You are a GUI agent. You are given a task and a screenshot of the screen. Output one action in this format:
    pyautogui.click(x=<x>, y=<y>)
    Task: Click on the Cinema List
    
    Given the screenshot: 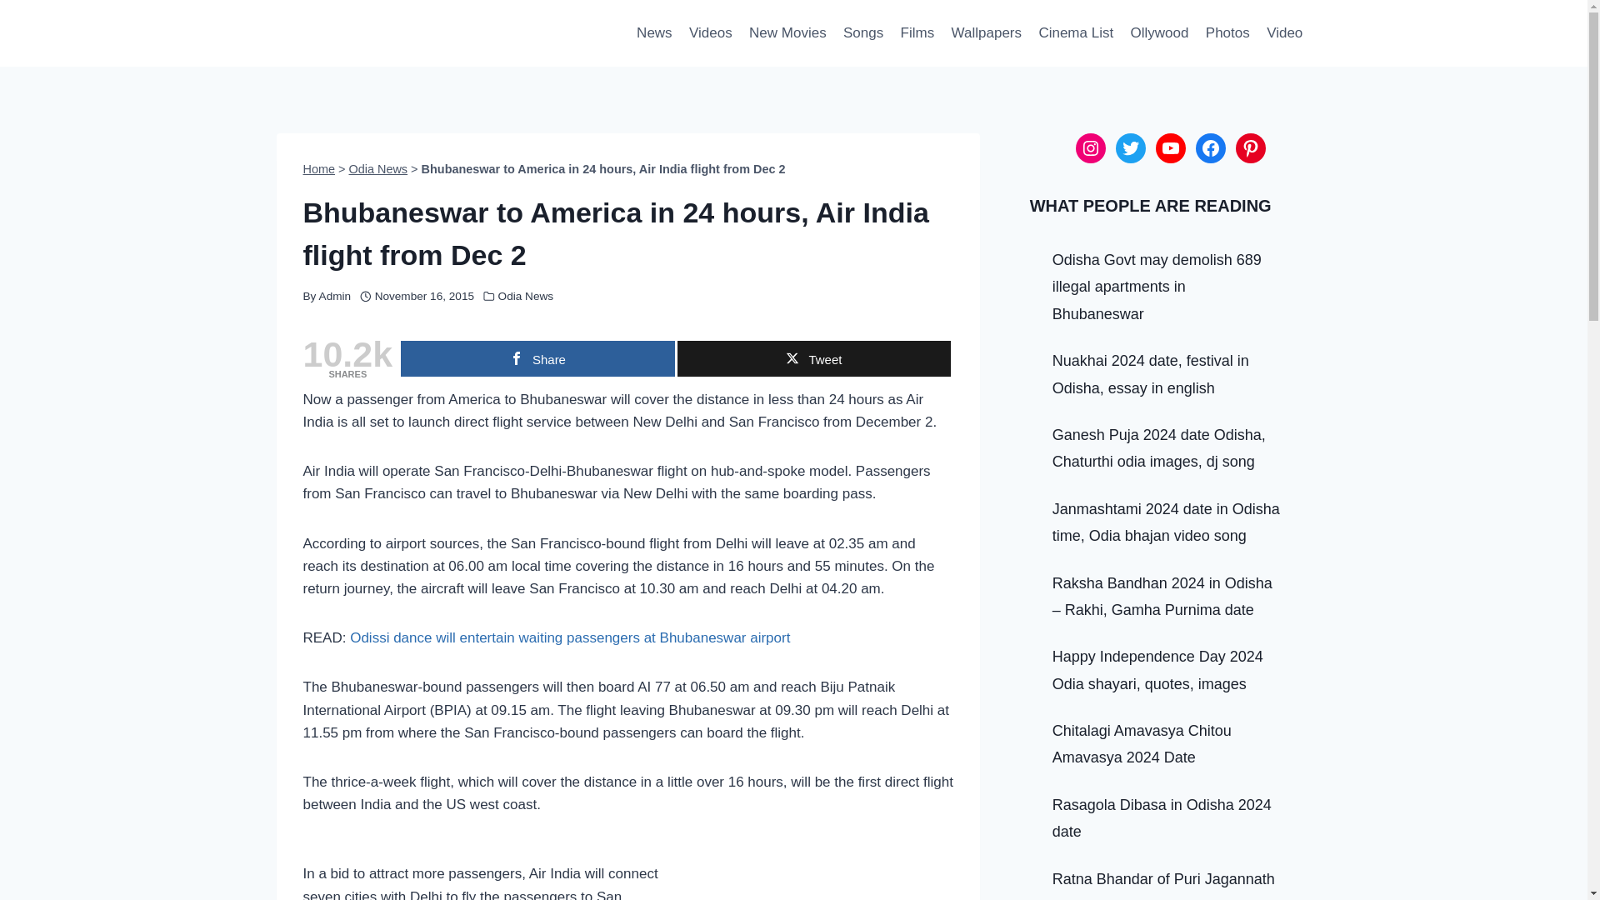 What is the action you would take?
    pyautogui.click(x=1075, y=33)
    